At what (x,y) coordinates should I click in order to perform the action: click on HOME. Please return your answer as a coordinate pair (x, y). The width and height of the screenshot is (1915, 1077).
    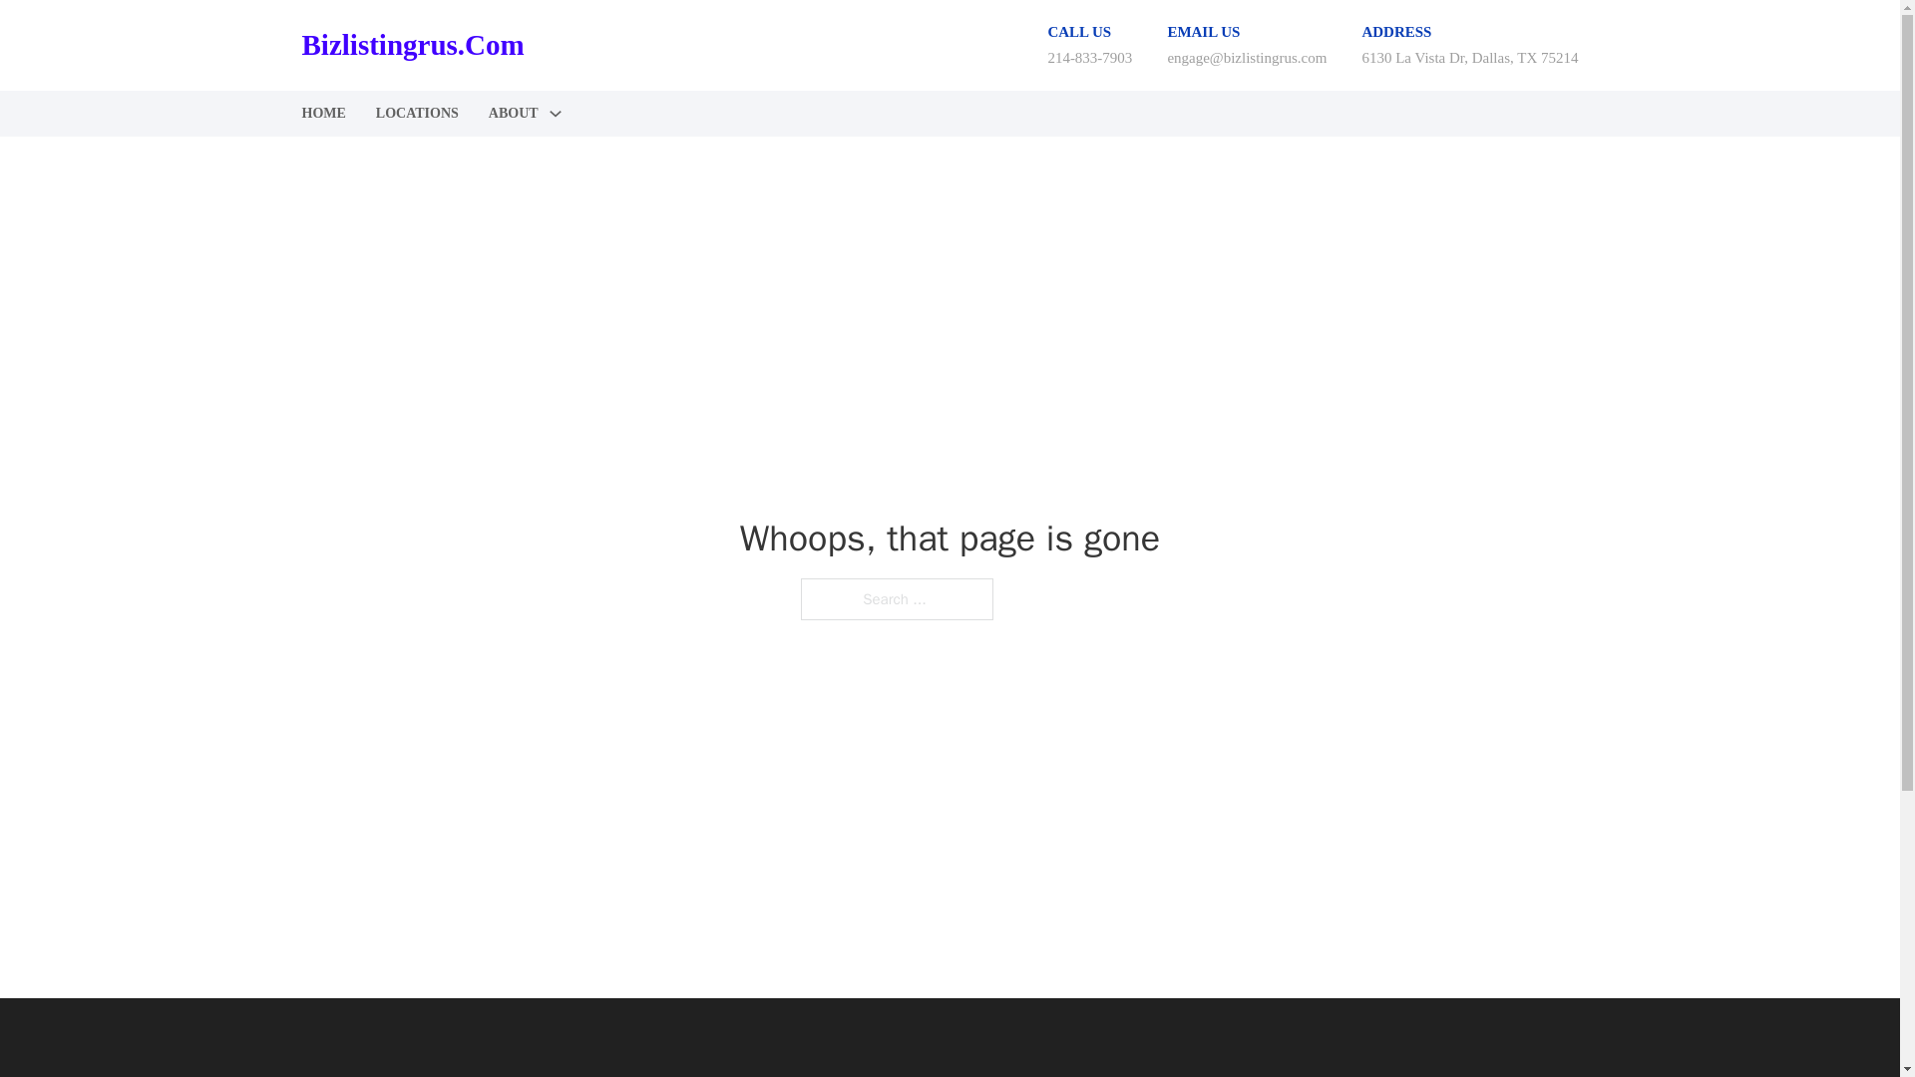
    Looking at the image, I should click on (322, 114).